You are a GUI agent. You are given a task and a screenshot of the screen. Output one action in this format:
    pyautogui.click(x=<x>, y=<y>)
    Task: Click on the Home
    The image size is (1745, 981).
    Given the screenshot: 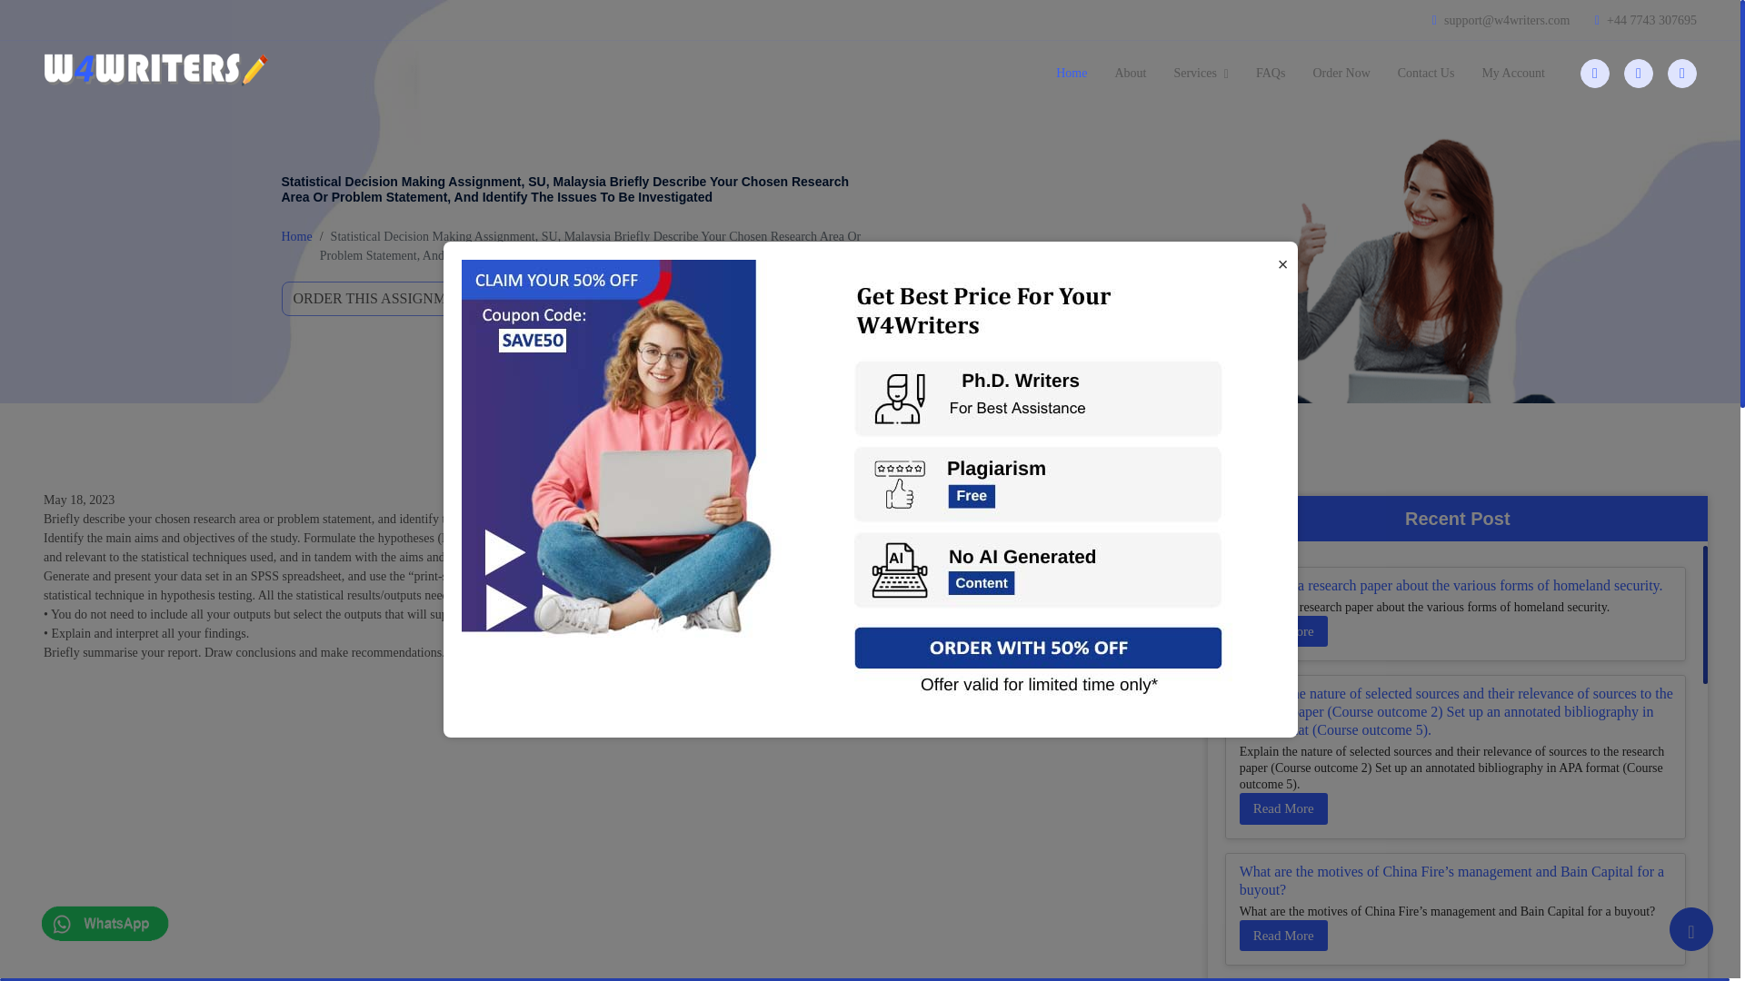 What is the action you would take?
    pyautogui.click(x=296, y=236)
    